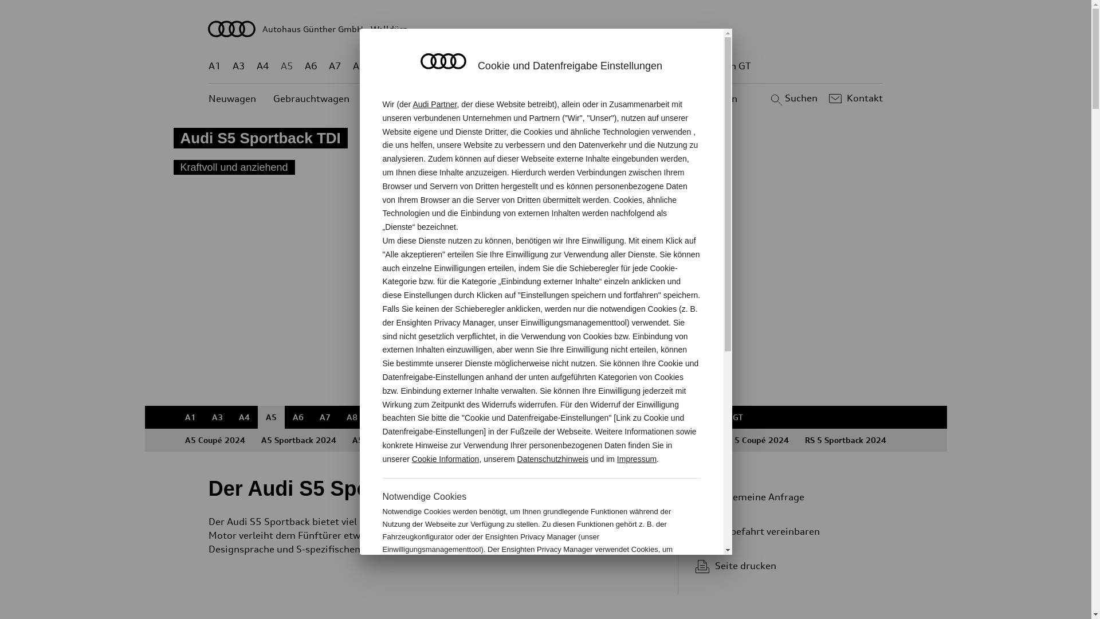 The height and width of the screenshot is (619, 1100). I want to click on S5 Sportback TDI 2024, so click(575, 440).